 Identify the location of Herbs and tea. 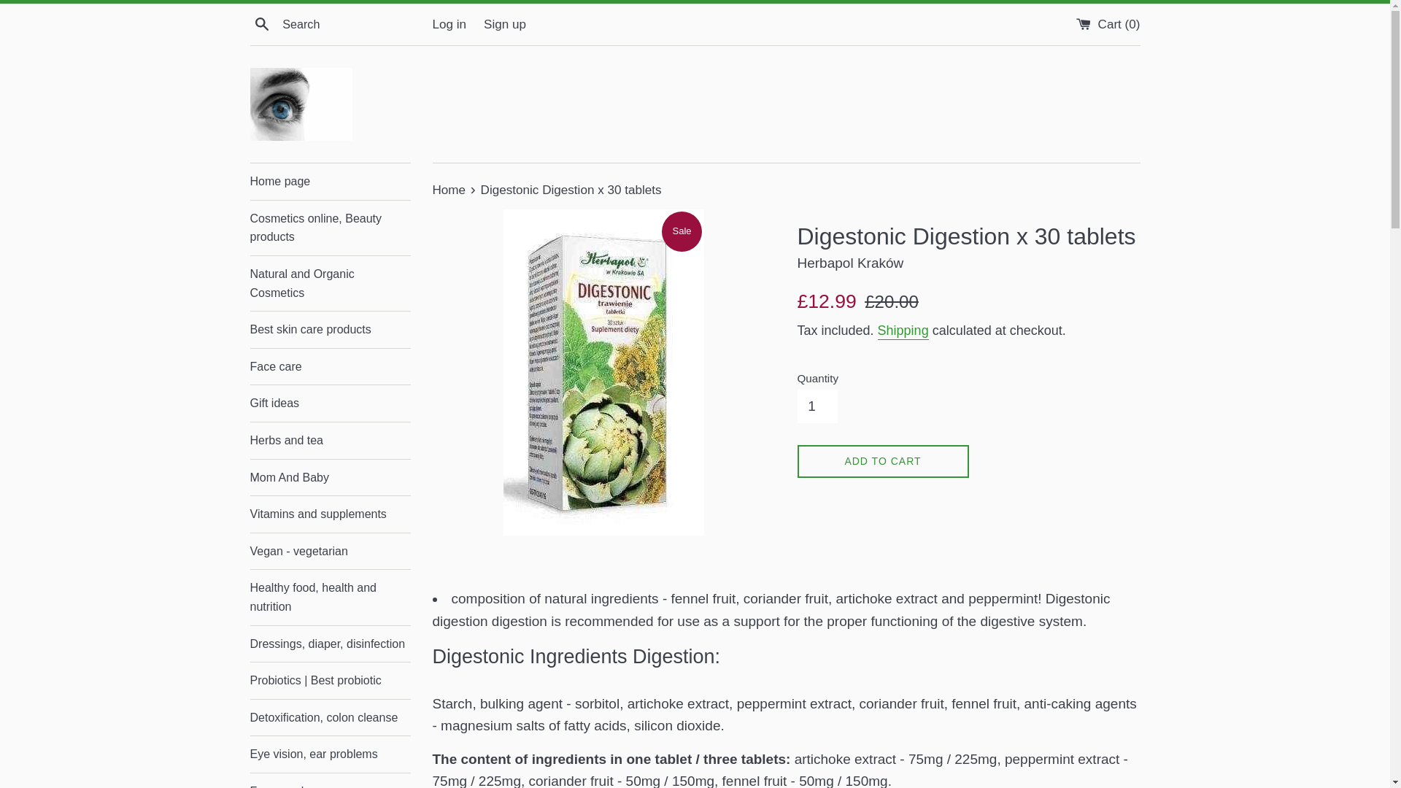
(330, 440).